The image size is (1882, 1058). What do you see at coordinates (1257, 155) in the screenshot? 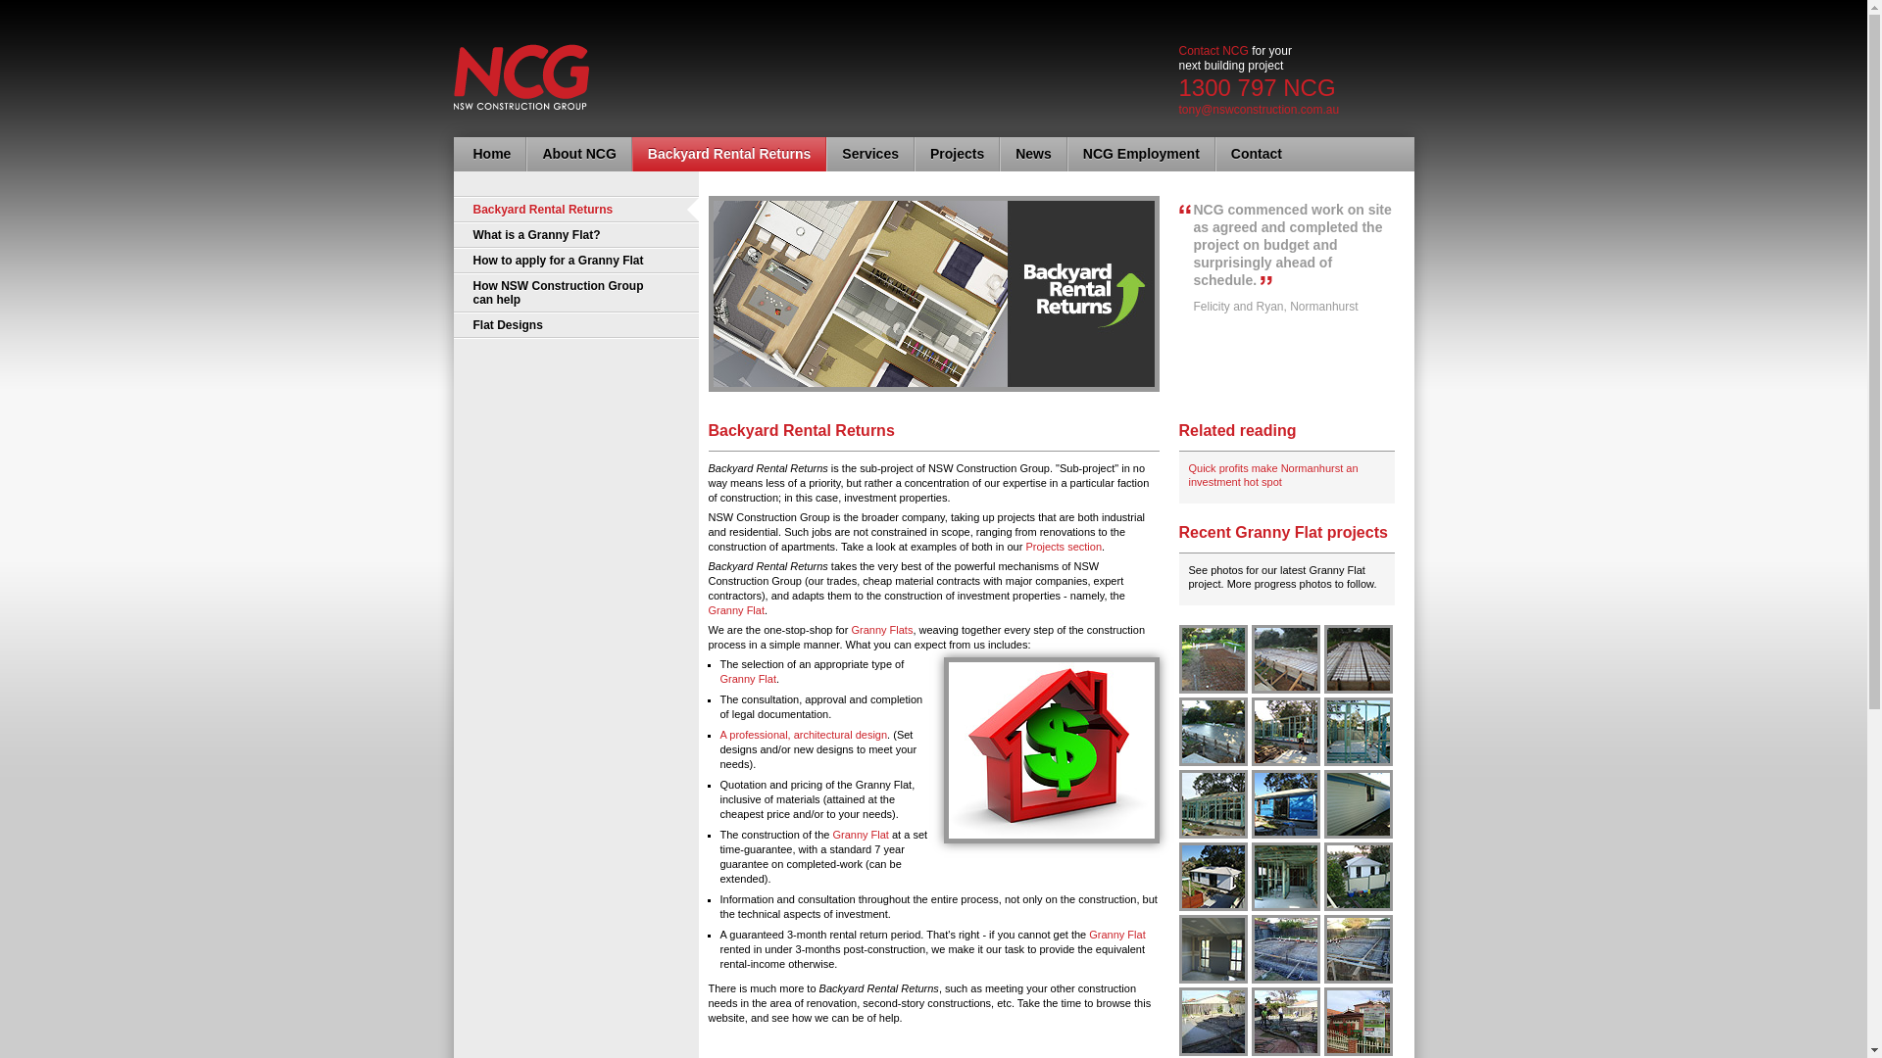
I see `Contact` at bounding box center [1257, 155].